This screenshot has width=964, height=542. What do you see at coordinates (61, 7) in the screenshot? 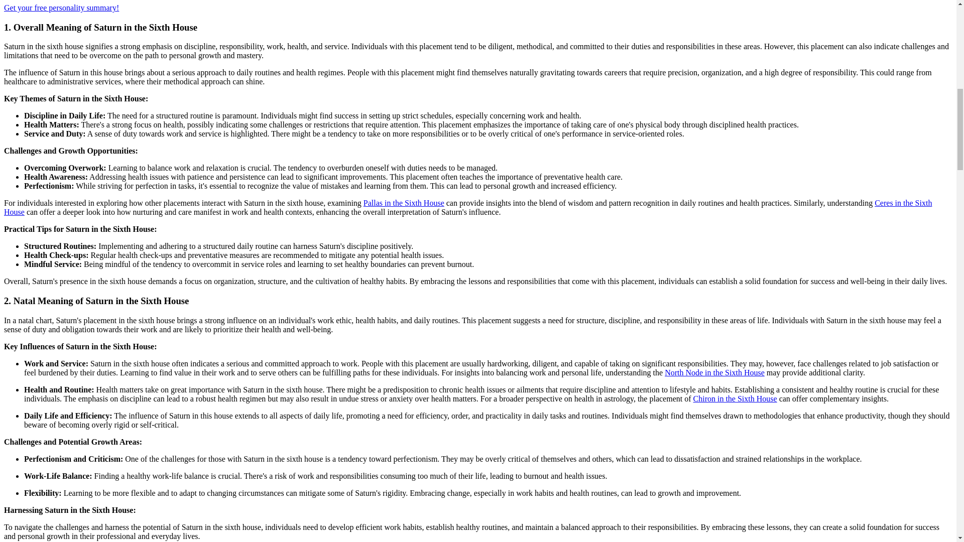
I see `Get your free personality summary!` at bounding box center [61, 7].